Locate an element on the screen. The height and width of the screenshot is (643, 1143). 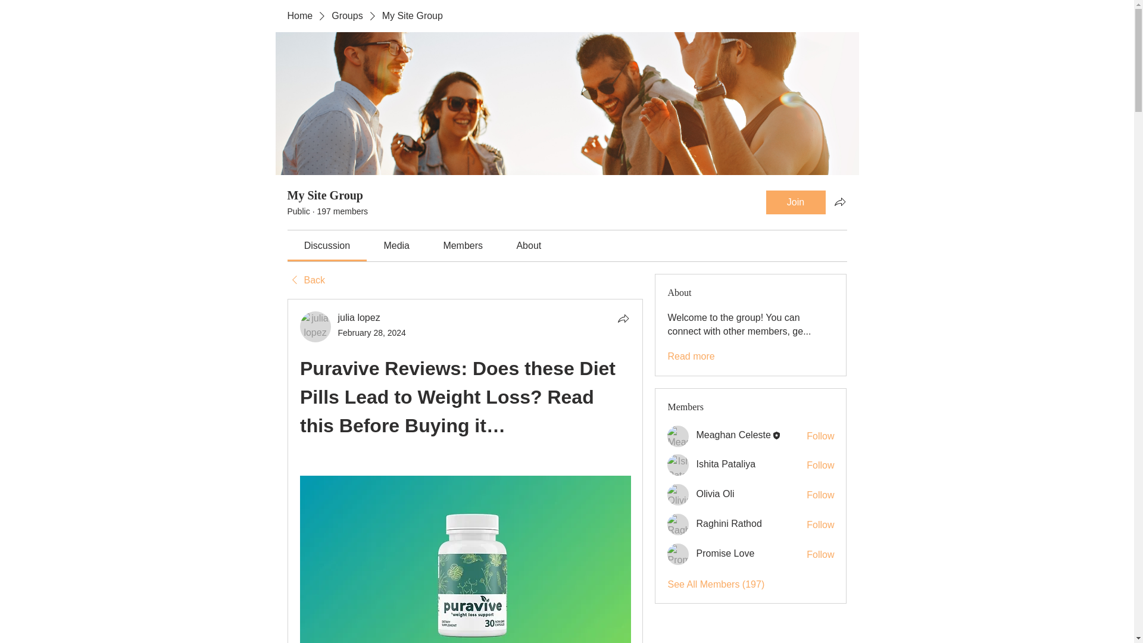
Back is located at coordinates (305, 280).